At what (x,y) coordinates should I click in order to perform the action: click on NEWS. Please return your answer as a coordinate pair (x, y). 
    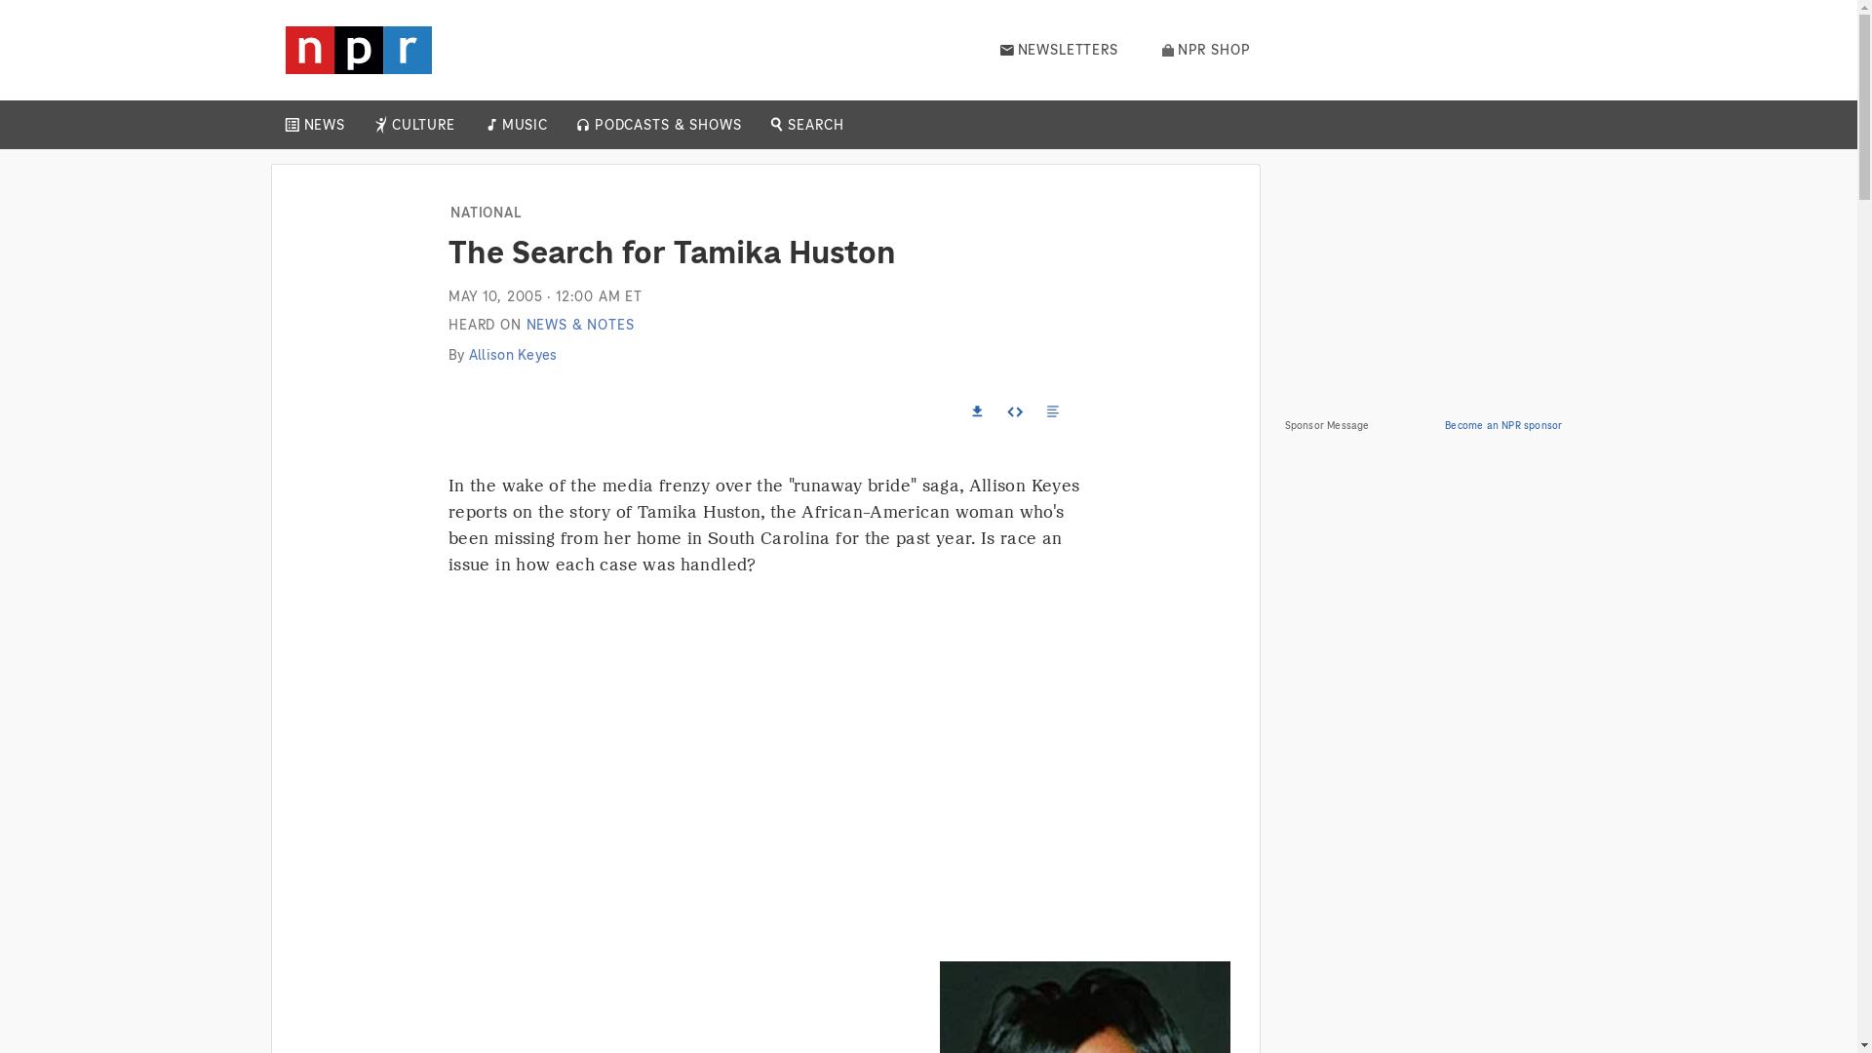
    Looking at the image, I should click on (324, 125).